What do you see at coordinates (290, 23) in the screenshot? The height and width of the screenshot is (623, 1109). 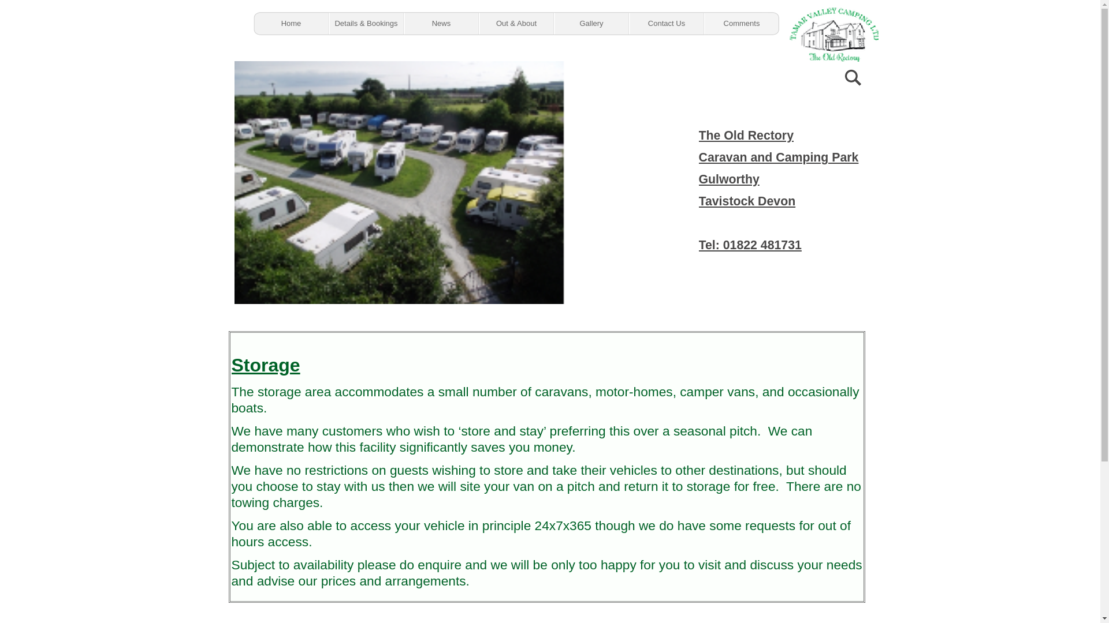 I see `Home` at bounding box center [290, 23].